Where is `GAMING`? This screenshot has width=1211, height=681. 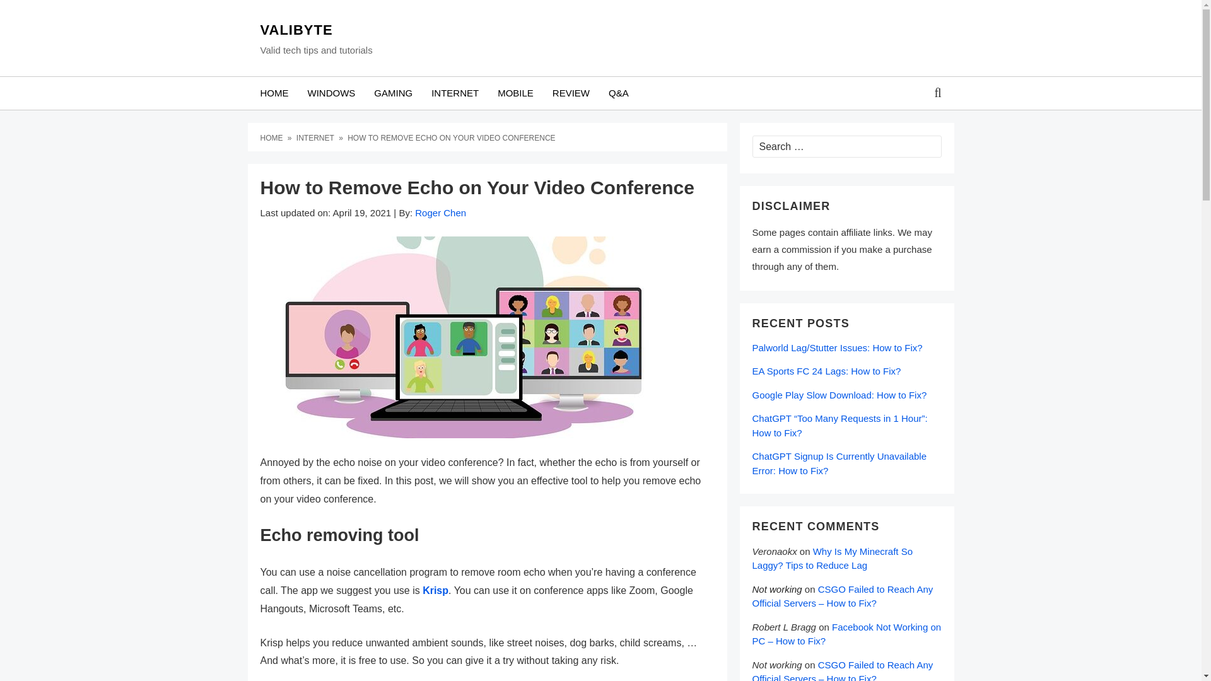
GAMING is located at coordinates (392, 93).